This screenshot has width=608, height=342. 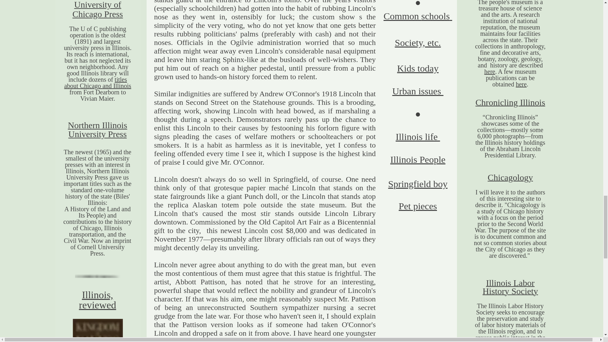 What do you see at coordinates (98, 305) in the screenshot?
I see `reviewed` at bounding box center [98, 305].